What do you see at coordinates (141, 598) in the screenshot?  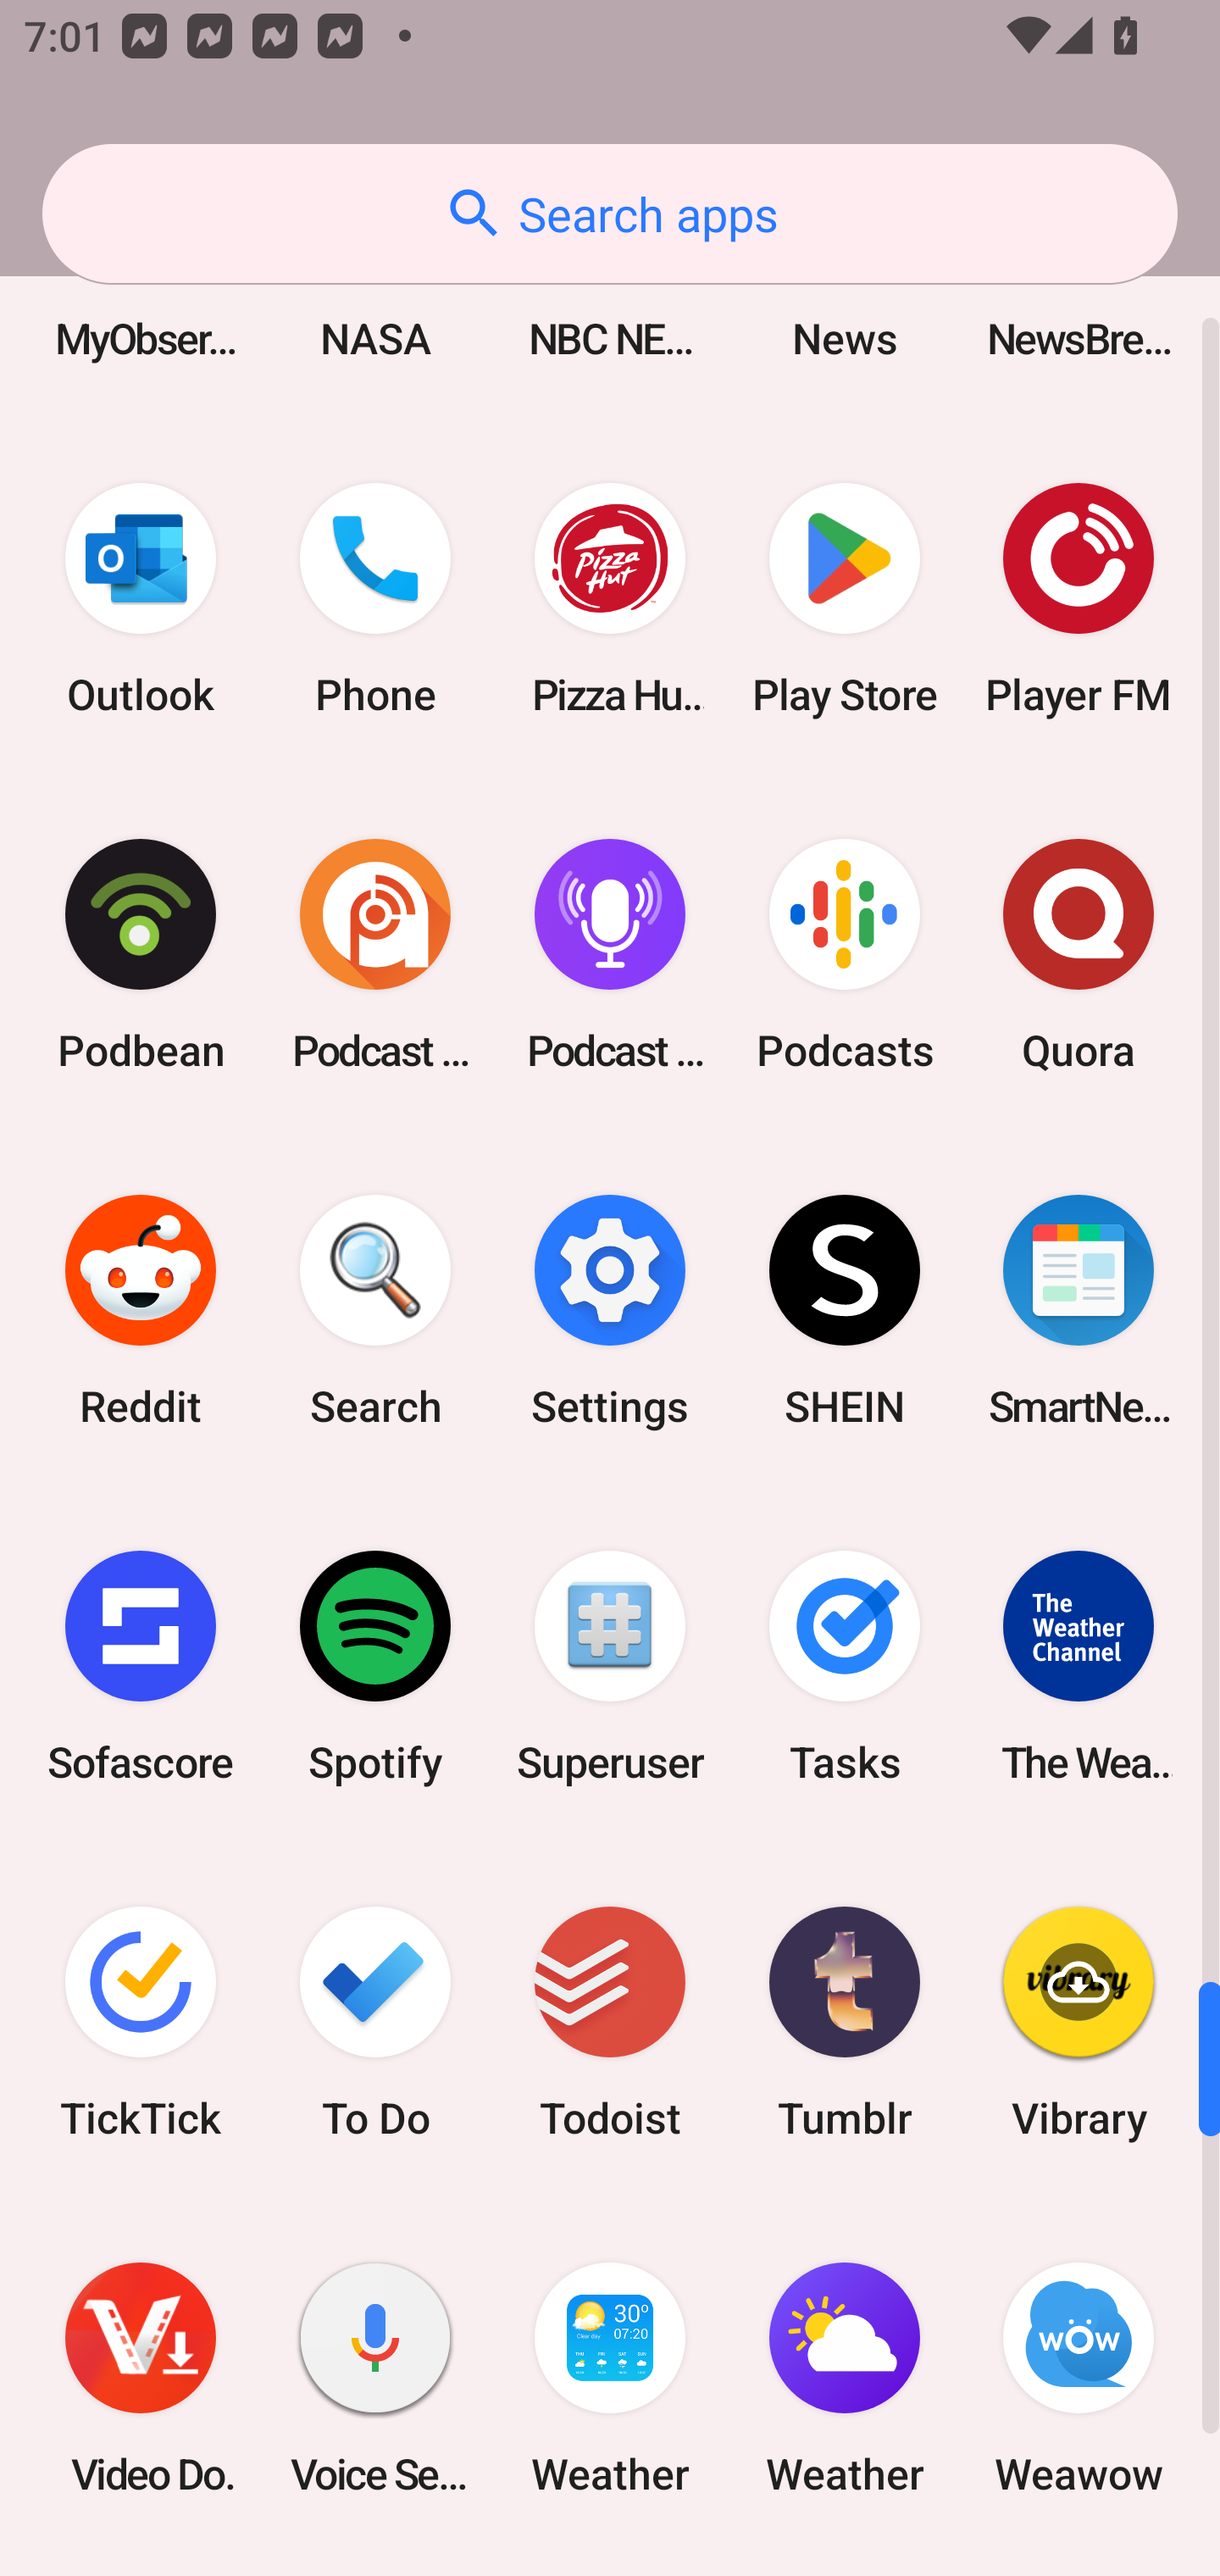 I see `Outlook` at bounding box center [141, 598].